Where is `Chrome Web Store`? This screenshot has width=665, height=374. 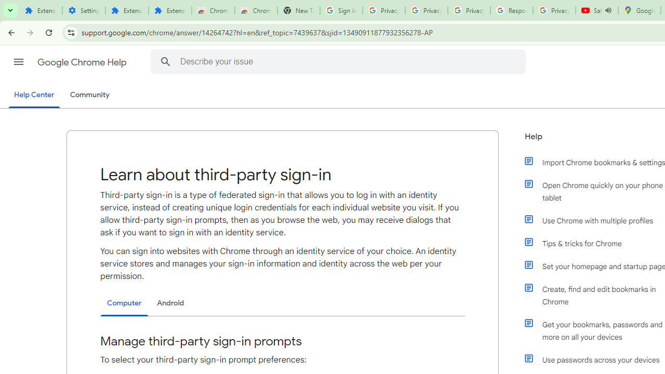
Chrome Web Store is located at coordinates (213, 10).